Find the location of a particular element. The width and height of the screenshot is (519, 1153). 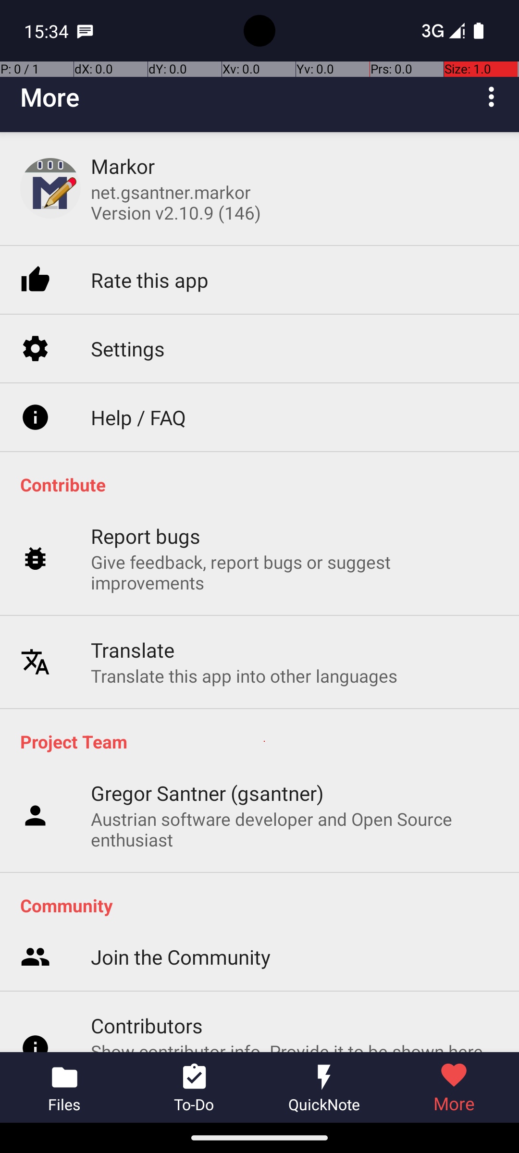

Community is located at coordinates (264, 905).